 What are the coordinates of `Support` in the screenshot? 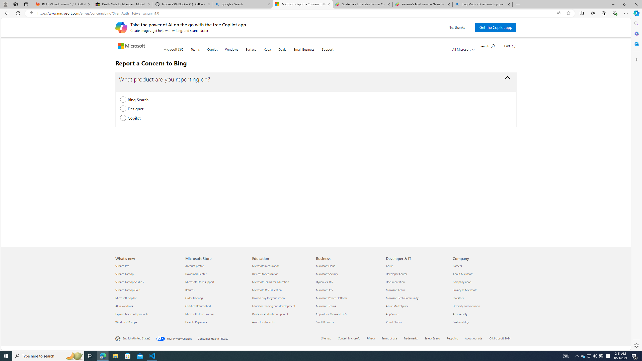 It's located at (328, 52).